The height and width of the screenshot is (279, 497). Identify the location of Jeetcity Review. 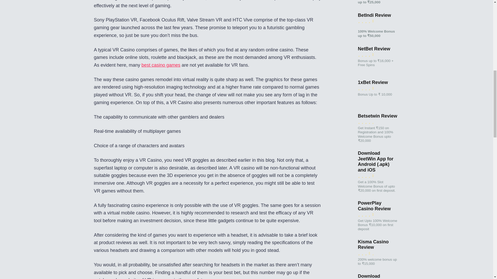
(341, 3).